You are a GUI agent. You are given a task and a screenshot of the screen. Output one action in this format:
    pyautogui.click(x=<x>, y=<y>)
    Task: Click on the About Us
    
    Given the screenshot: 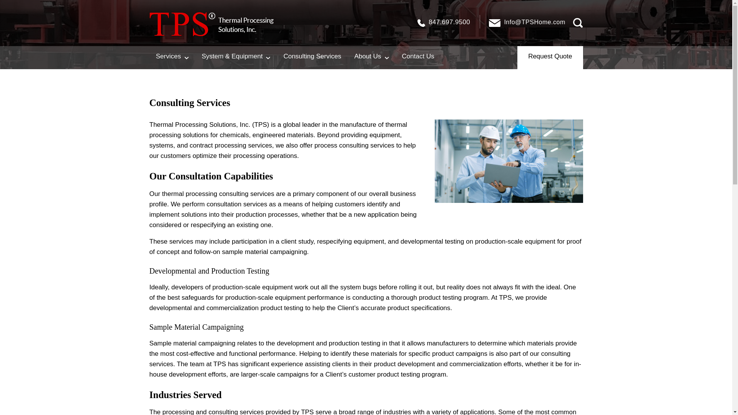 What is the action you would take?
    pyautogui.click(x=371, y=58)
    